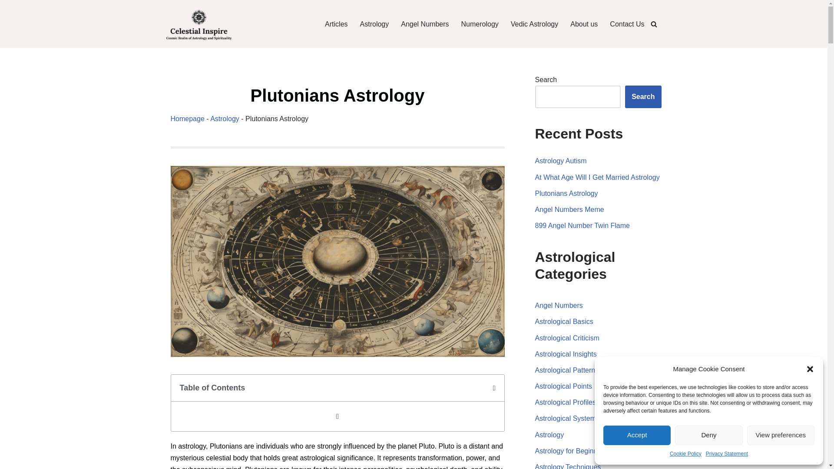 This screenshot has width=834, height=469. I want to click on Astrology, so click(225, 118).